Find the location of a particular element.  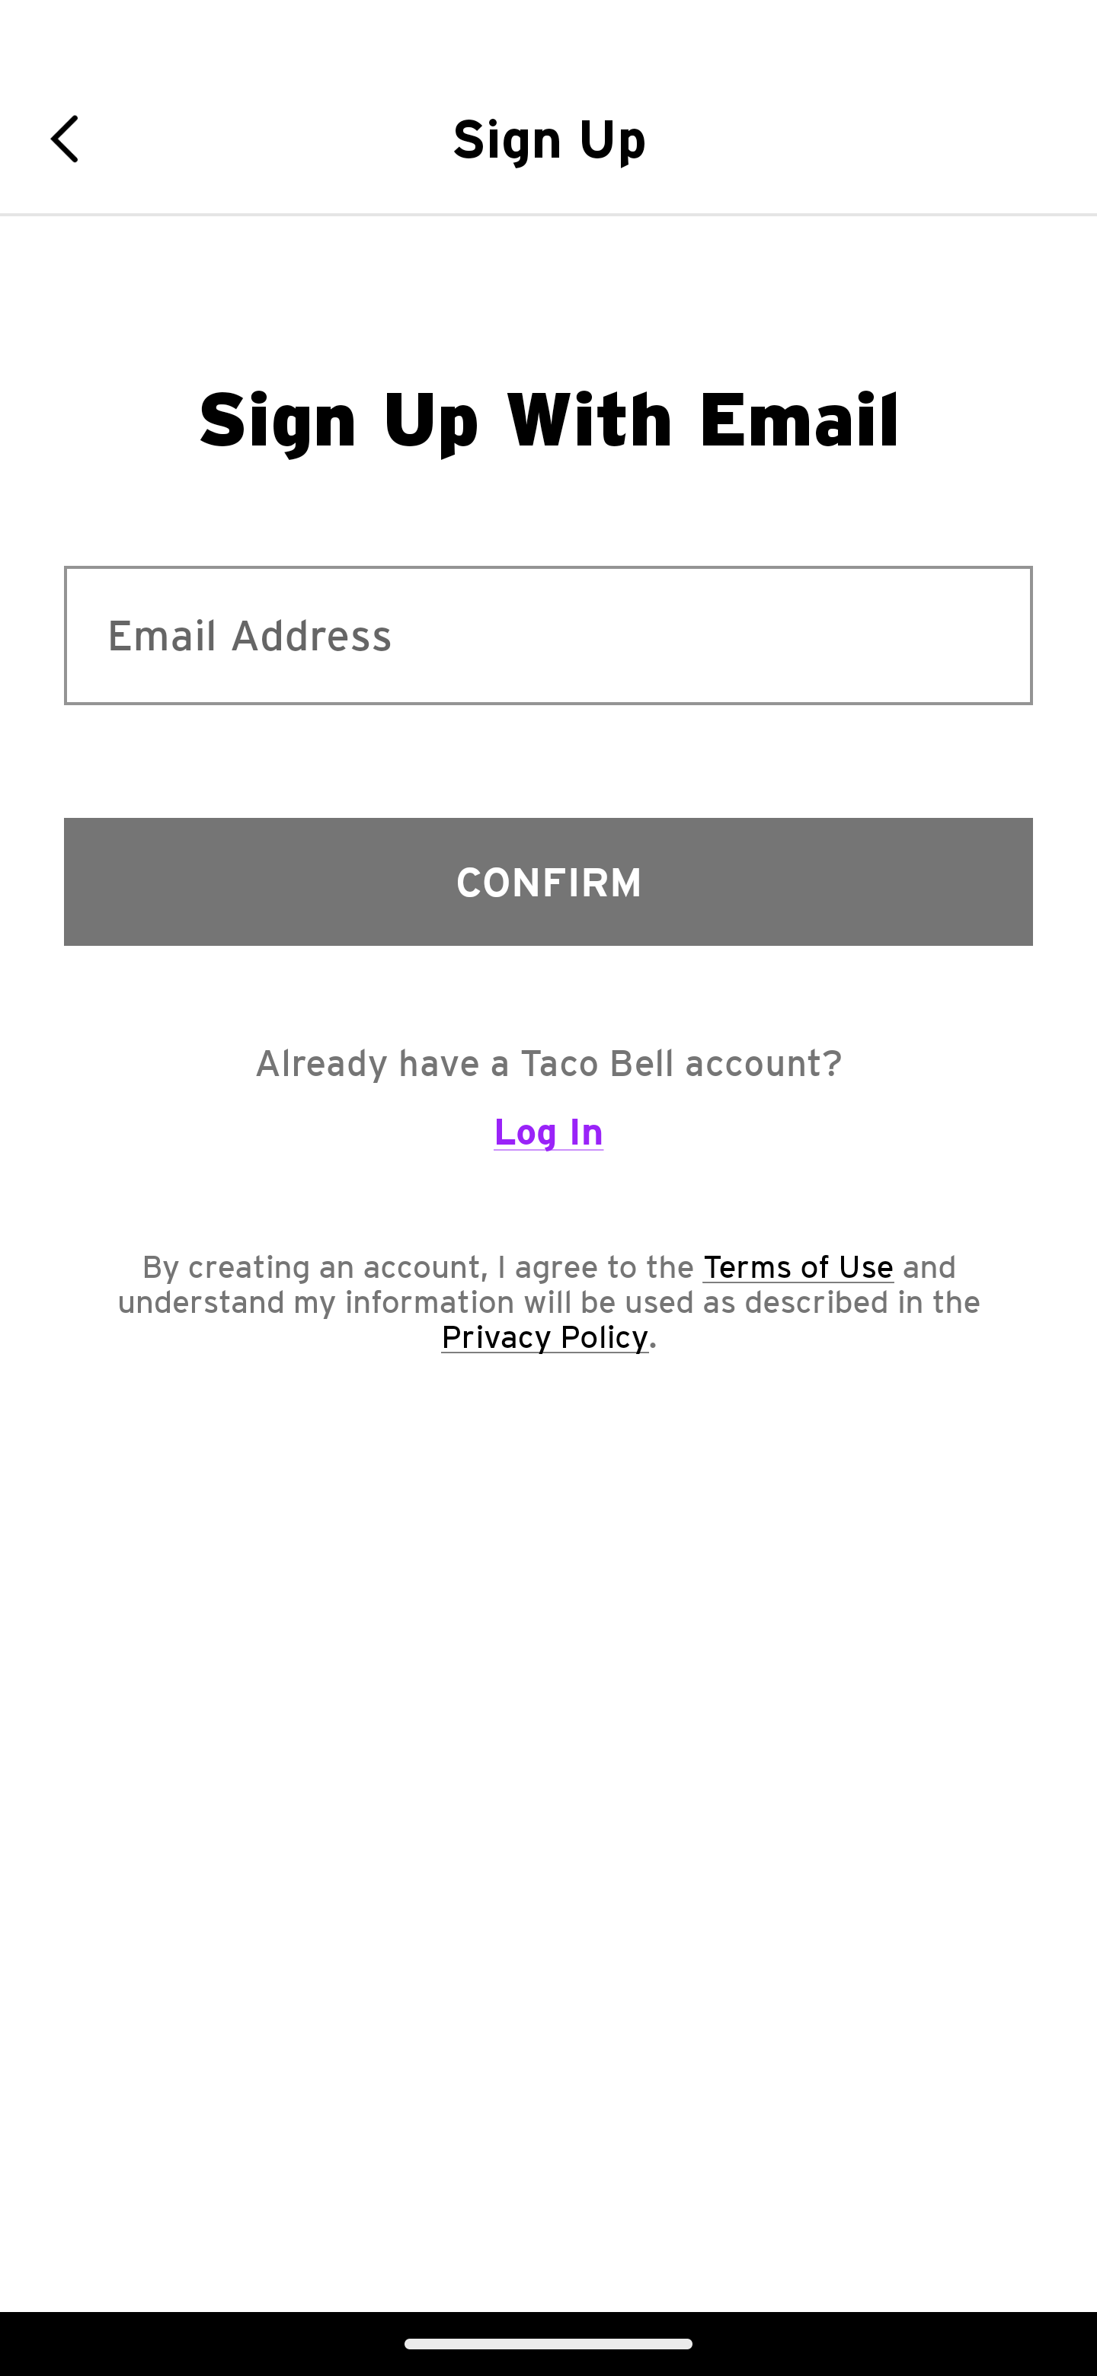

CONFIRM is located at coordinates (548, 881).